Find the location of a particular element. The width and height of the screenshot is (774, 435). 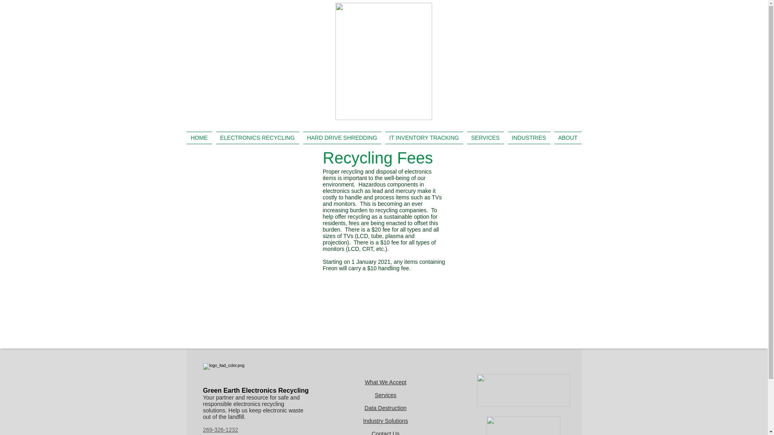

IT INVENTORY TRACKING is located at coordinates (424, 138).